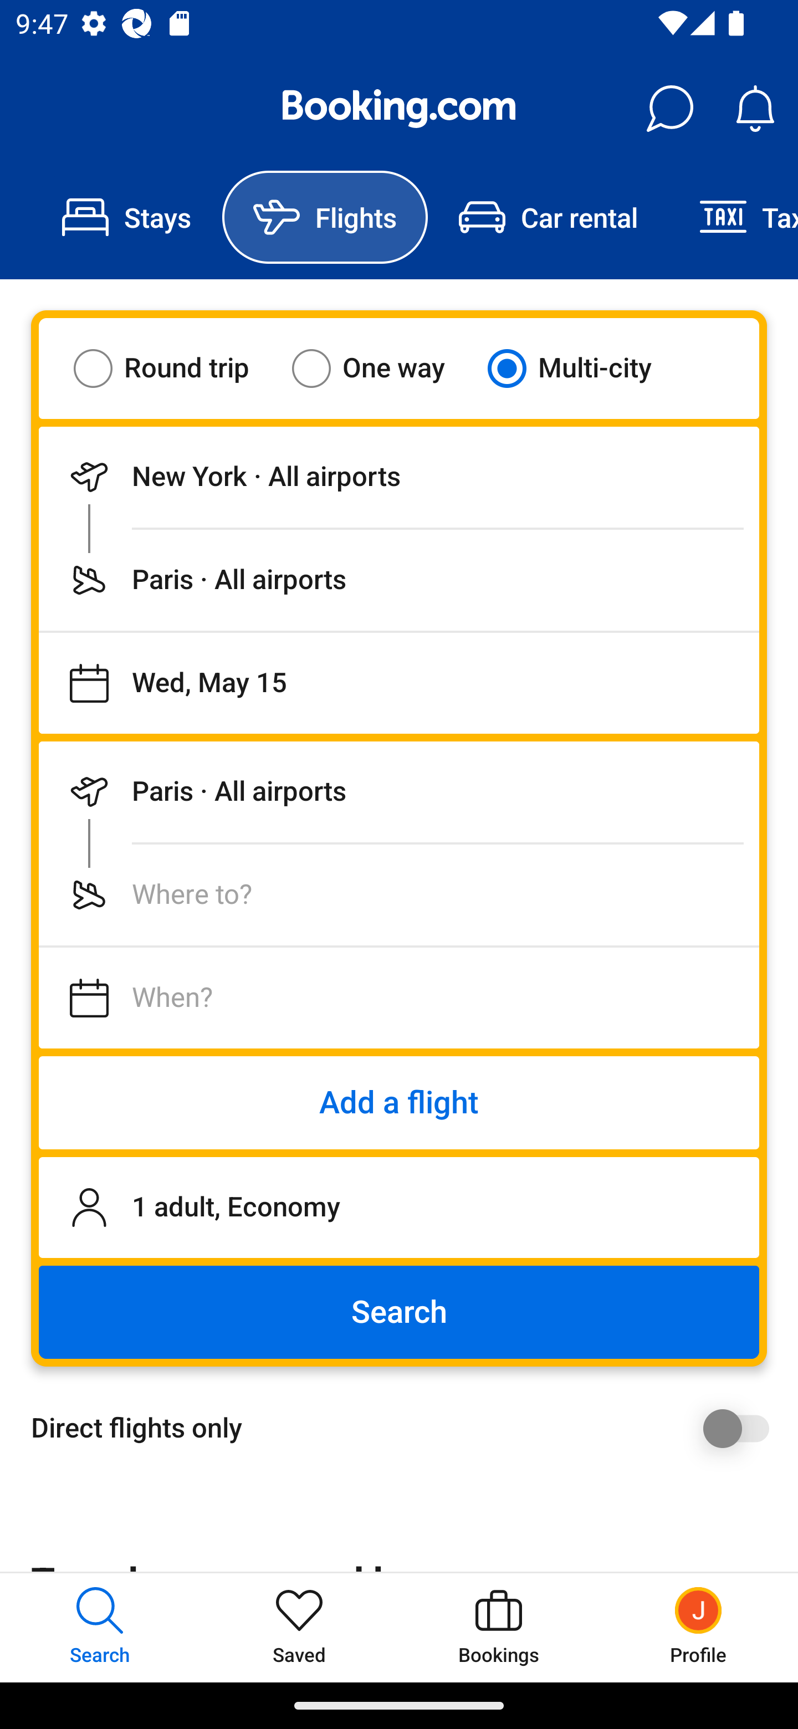 This screenshot has width=798, height=1729. I want to click on Saved, so click(299, 1627).